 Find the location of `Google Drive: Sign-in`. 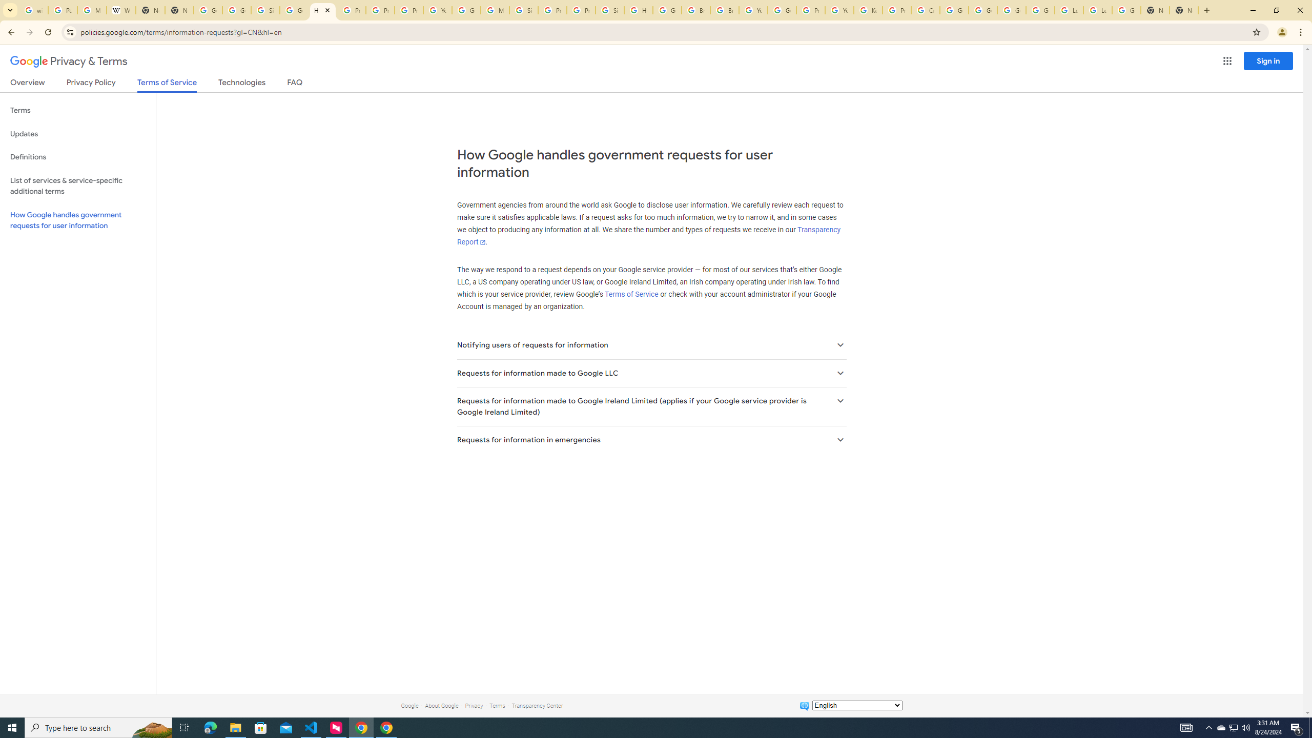

Google Drive: Sign-in is located at coordinates (237, 10).